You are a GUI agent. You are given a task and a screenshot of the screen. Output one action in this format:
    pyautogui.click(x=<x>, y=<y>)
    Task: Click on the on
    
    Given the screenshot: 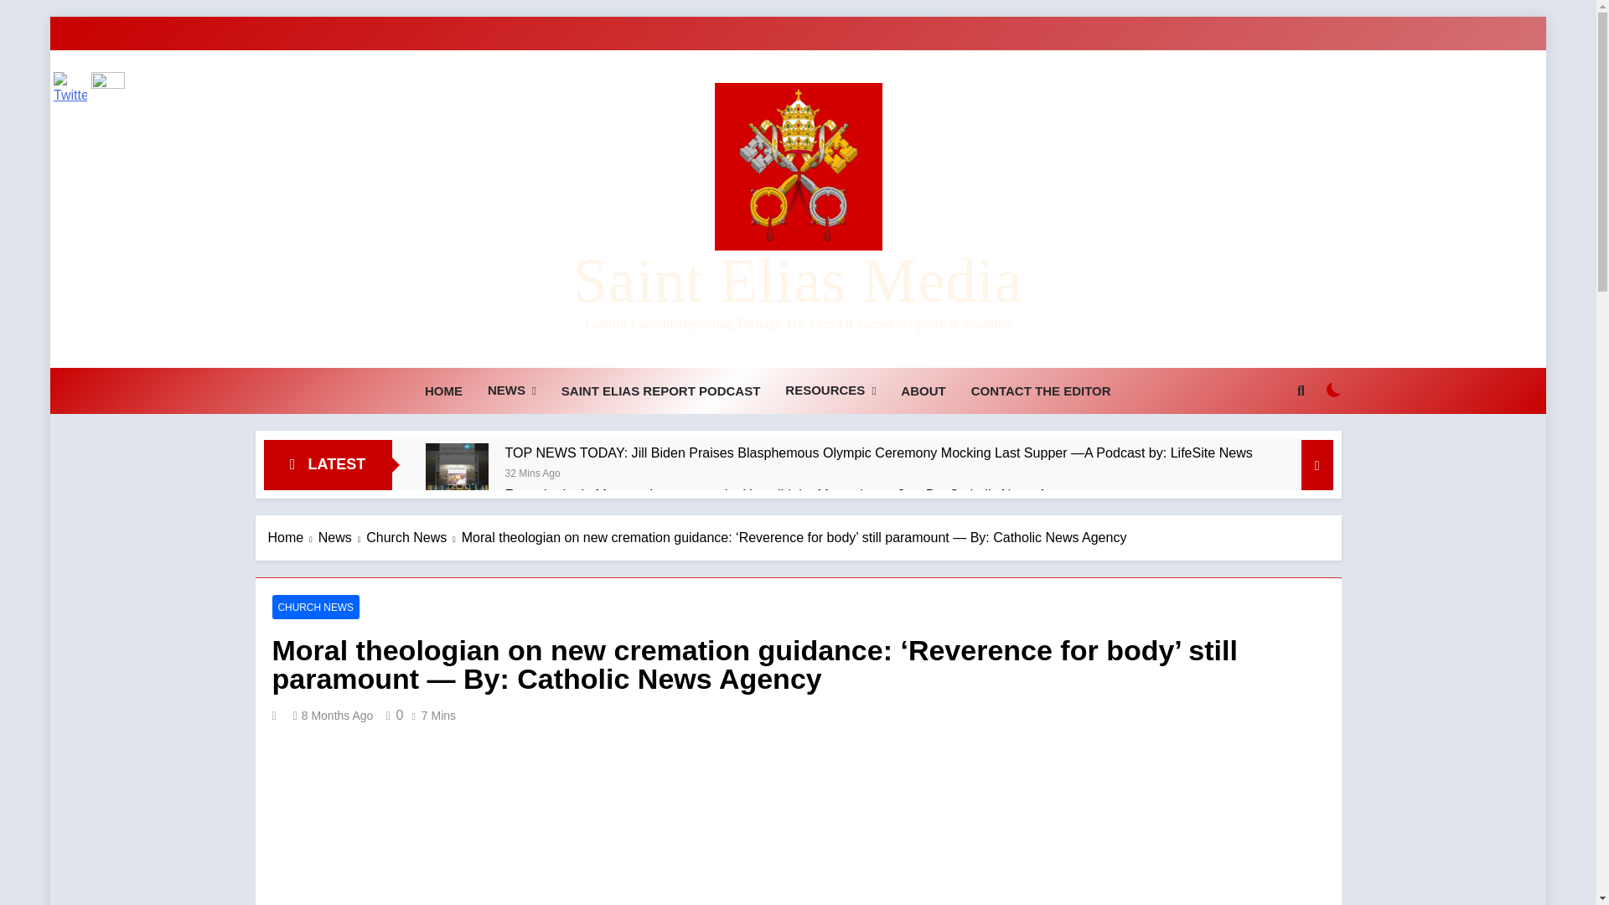 What is the action you would take?
    pyautogui.click(x=1334, y=389)
    